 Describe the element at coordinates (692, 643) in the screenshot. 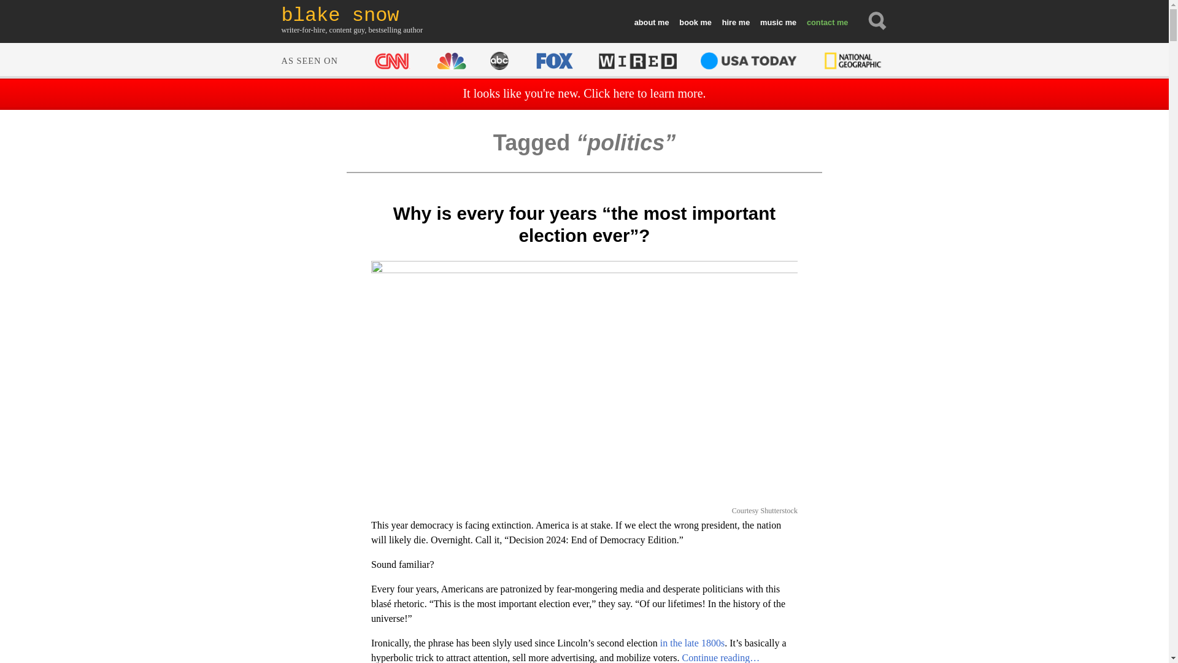

I see `in the late 1800s` at that location.